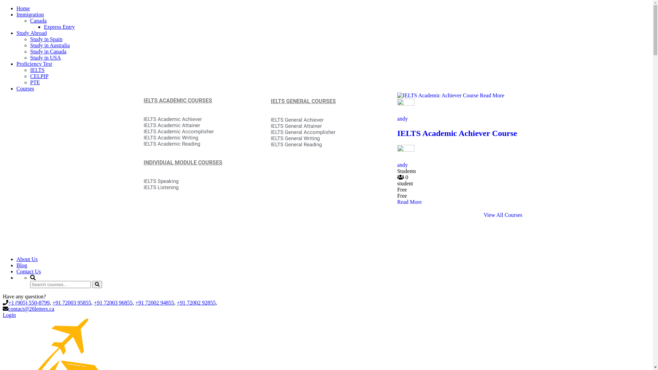  What do you see at coordinates (48, 51) in the screenshot?
I see `Study in Canada` at bounding box center [48, 51].